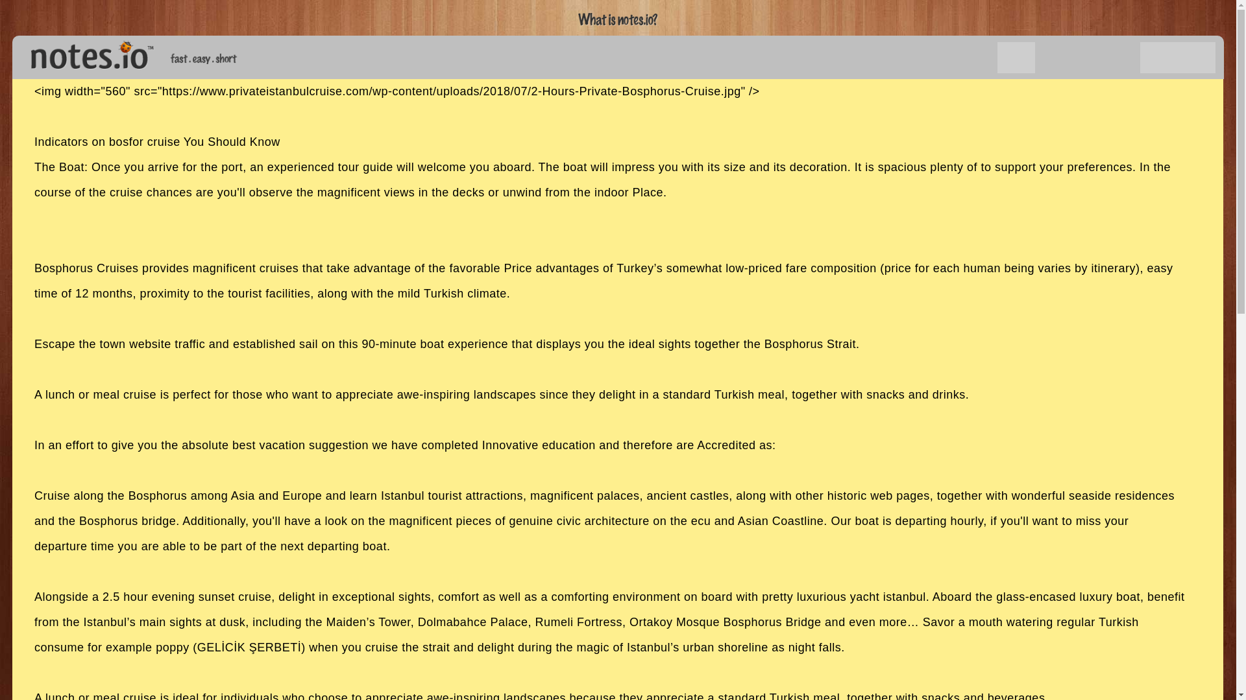 The width and height of the screenshot is (1246, 700). Describe the element at coordinates (1197, 57) in the screenshot. I see `Account` at that location.